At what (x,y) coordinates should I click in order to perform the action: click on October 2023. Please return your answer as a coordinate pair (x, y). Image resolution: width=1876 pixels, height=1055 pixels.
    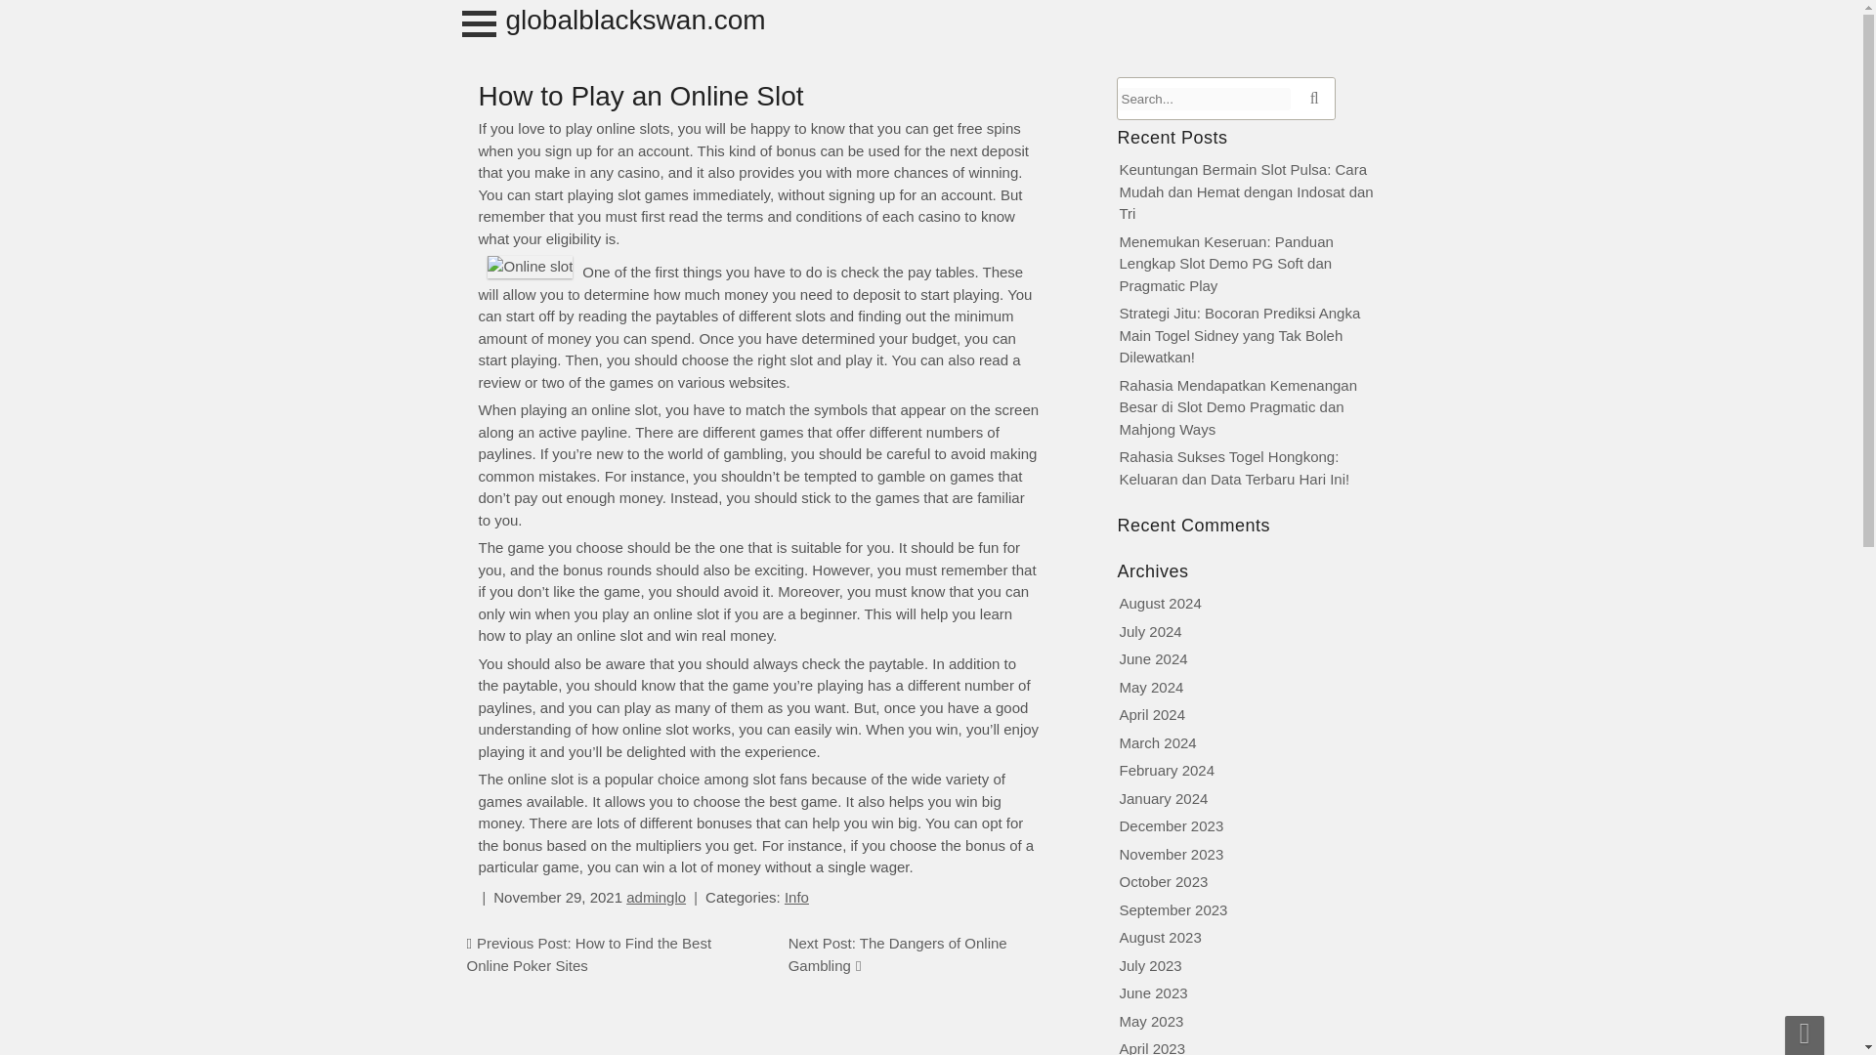
    Looking at the image, I should click on (1164, 881).